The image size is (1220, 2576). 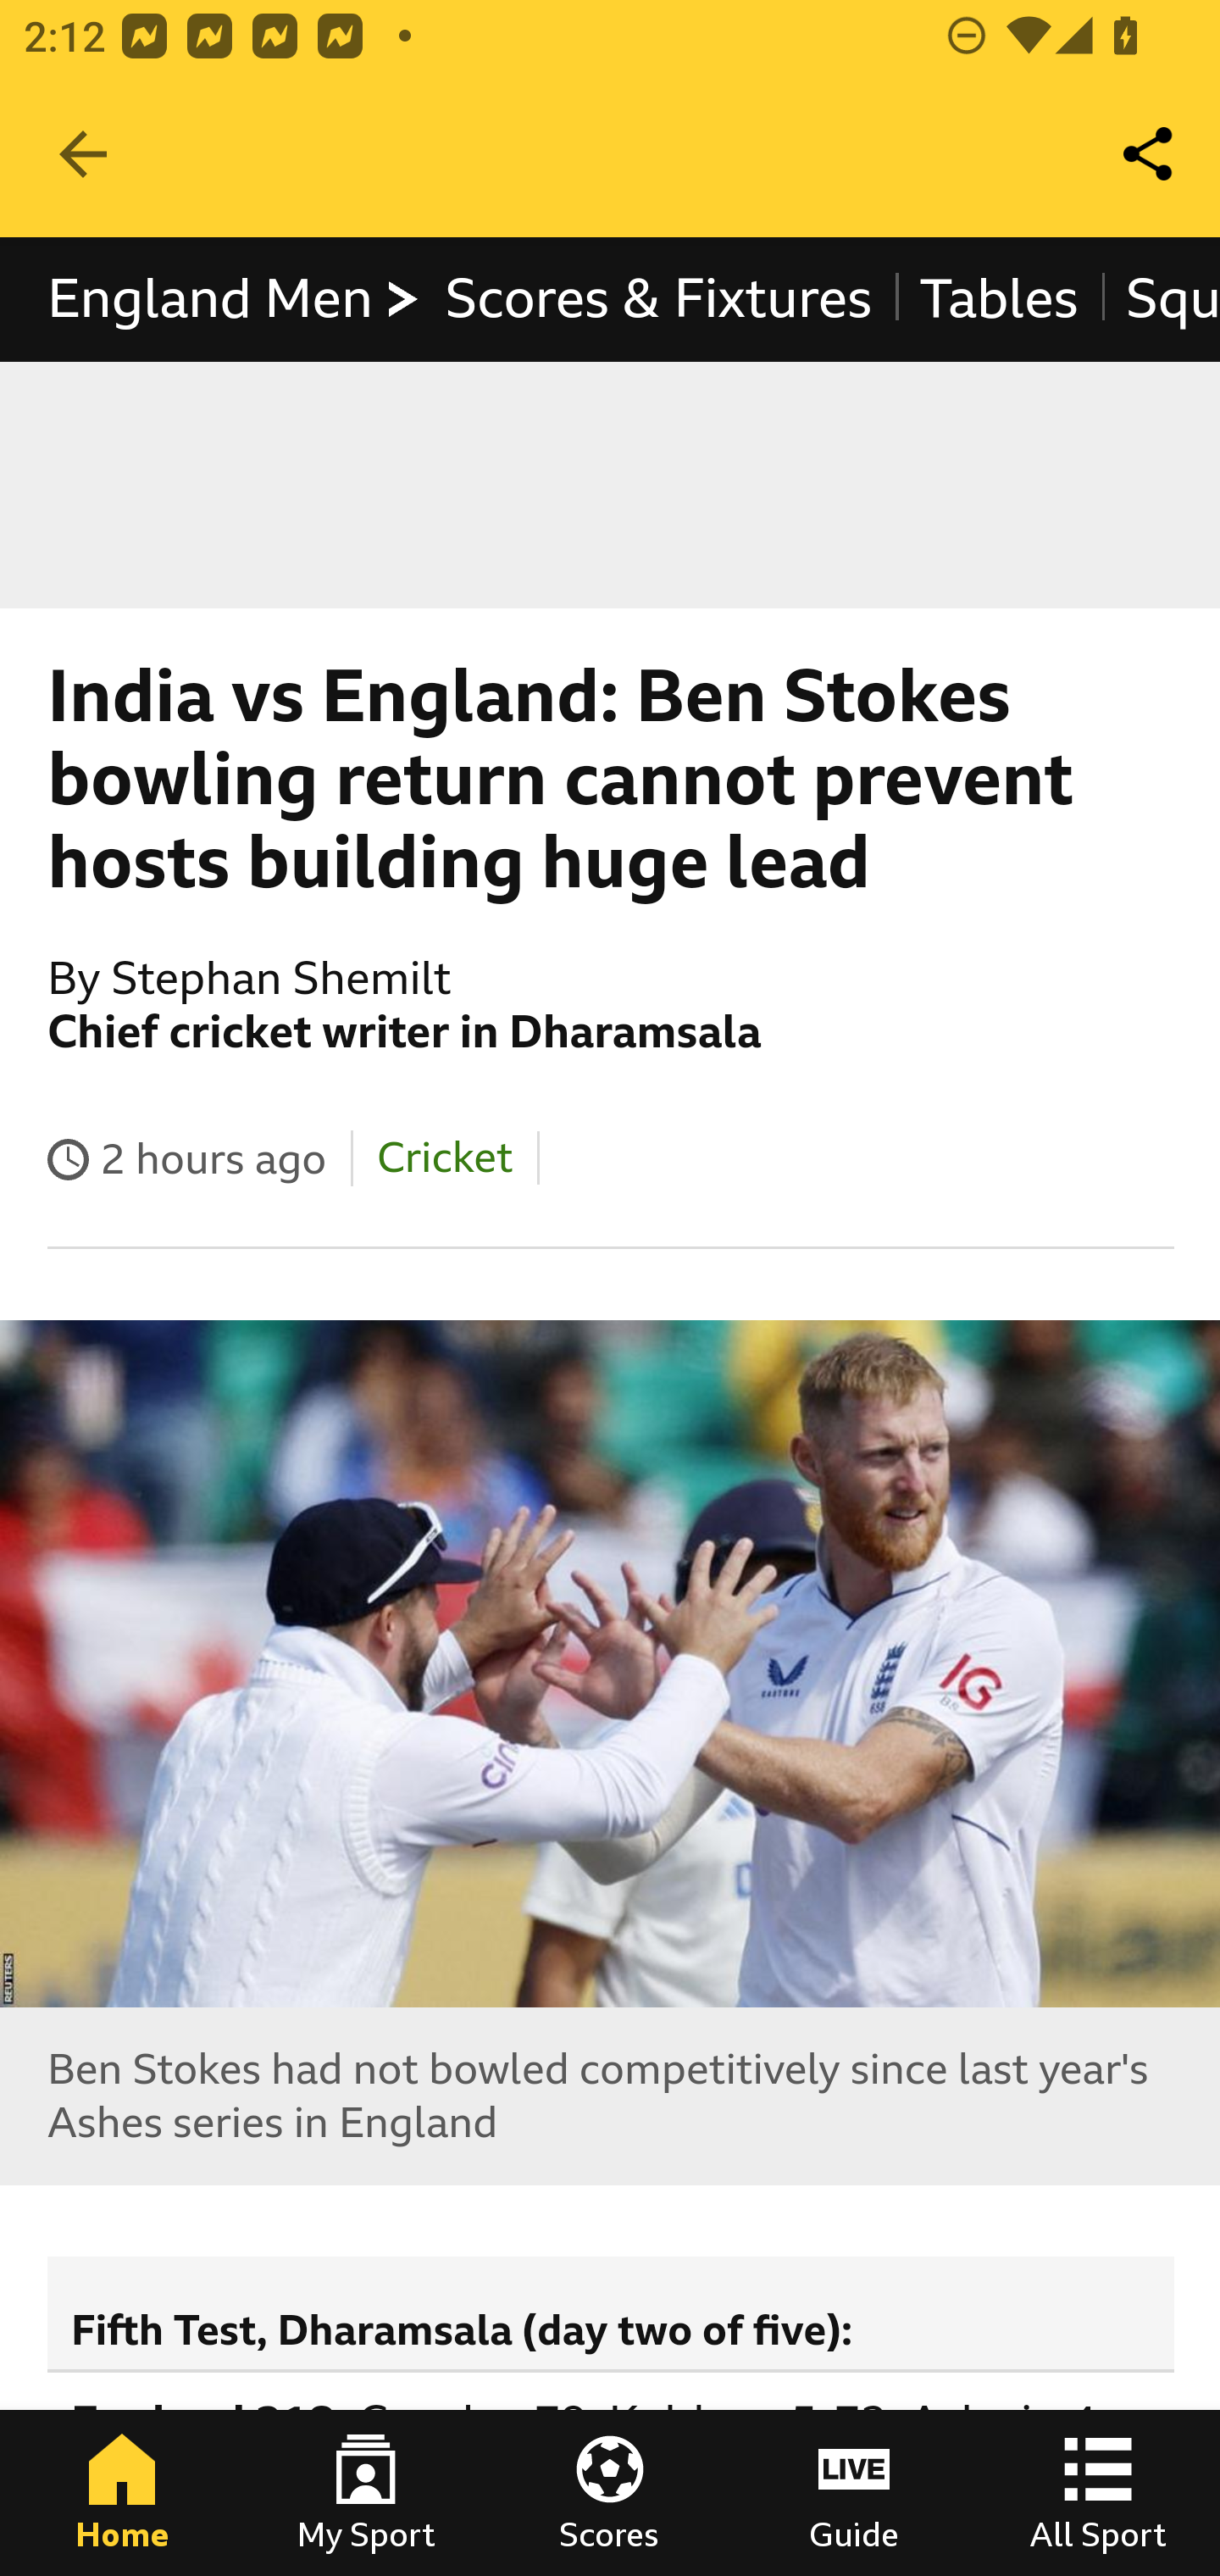 What do you see at coordinates (854, 2493) in the screenshot?
I see `Guide` at bounding box center [854, 2493].